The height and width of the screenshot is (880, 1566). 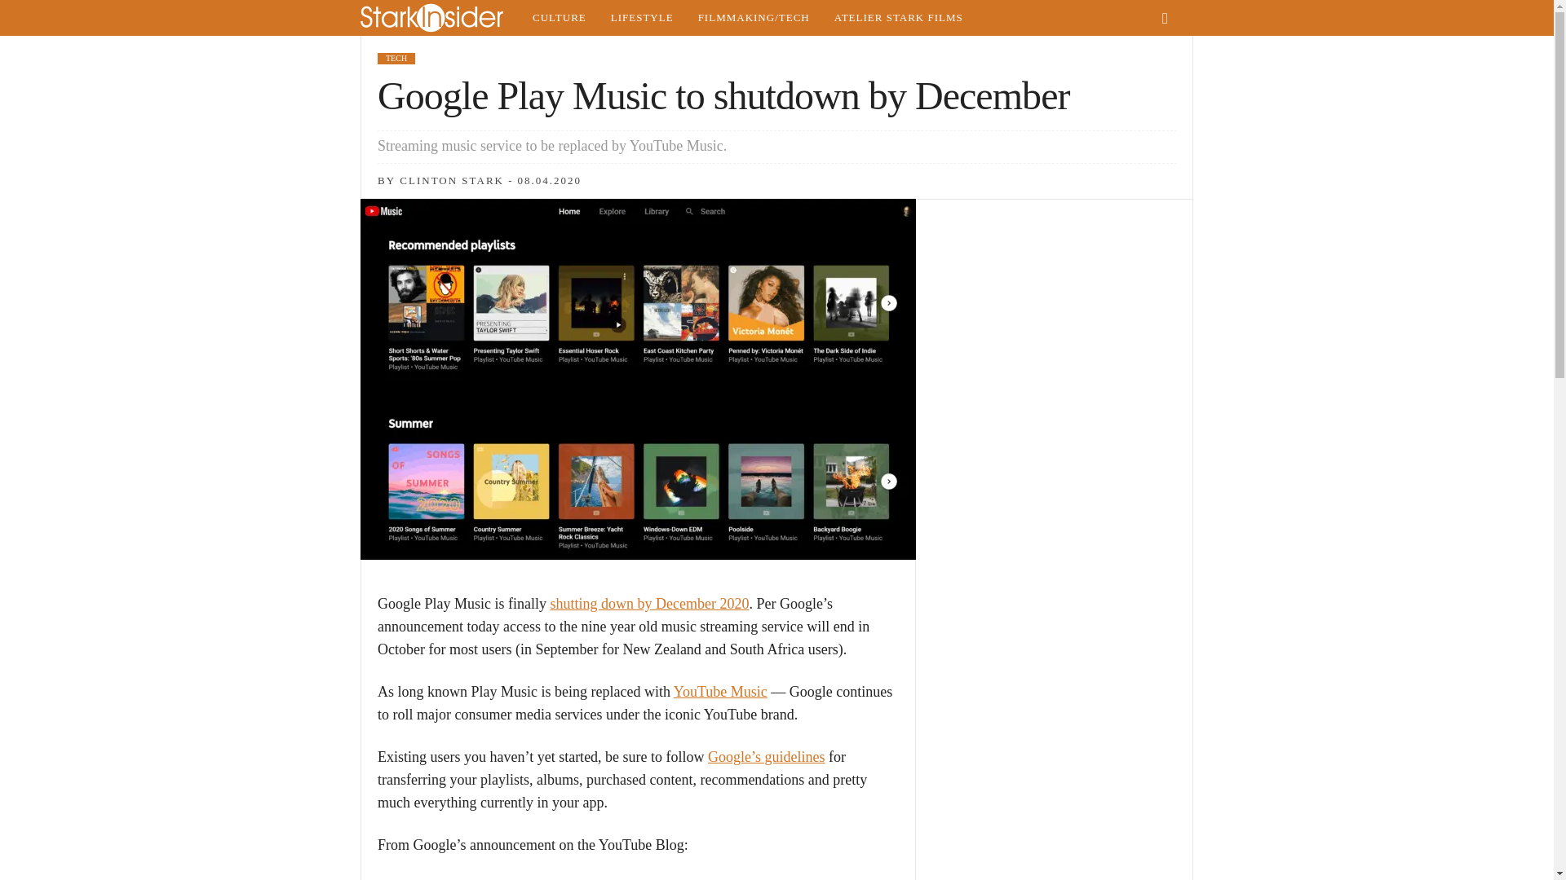 What do you see at coordinates (648, 603) in the screenshot?
I see `shutting down by December 2020` at bounding box center [648, 603].